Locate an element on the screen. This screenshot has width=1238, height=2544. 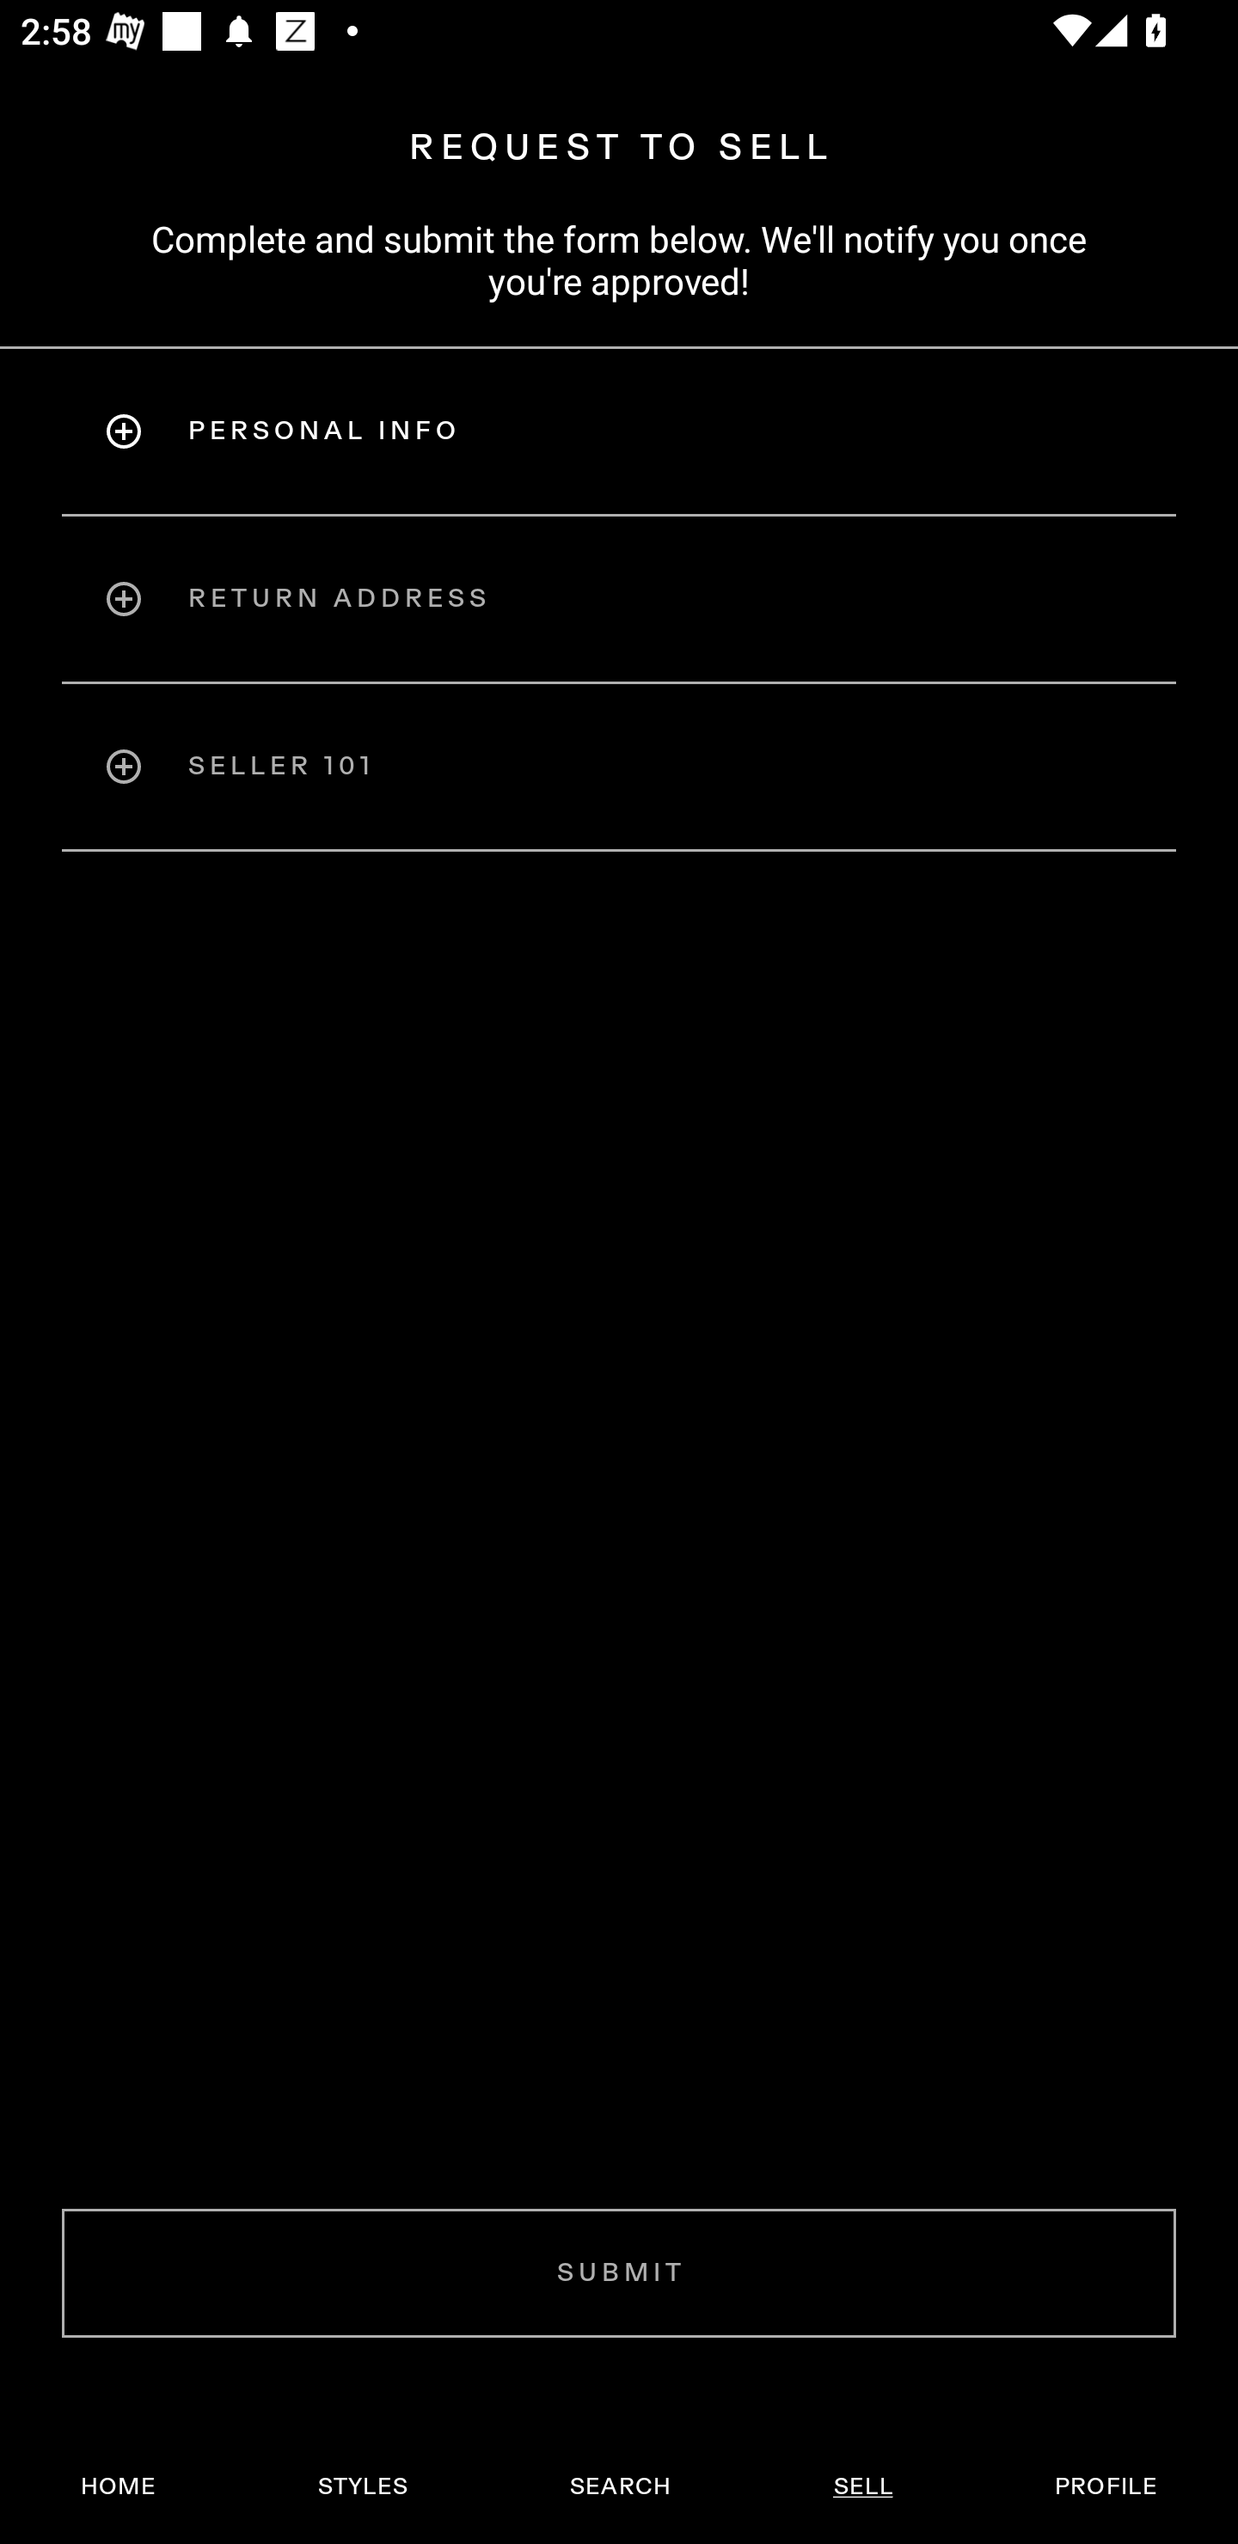
SELLER 101 is located at coordinates (619, 767).